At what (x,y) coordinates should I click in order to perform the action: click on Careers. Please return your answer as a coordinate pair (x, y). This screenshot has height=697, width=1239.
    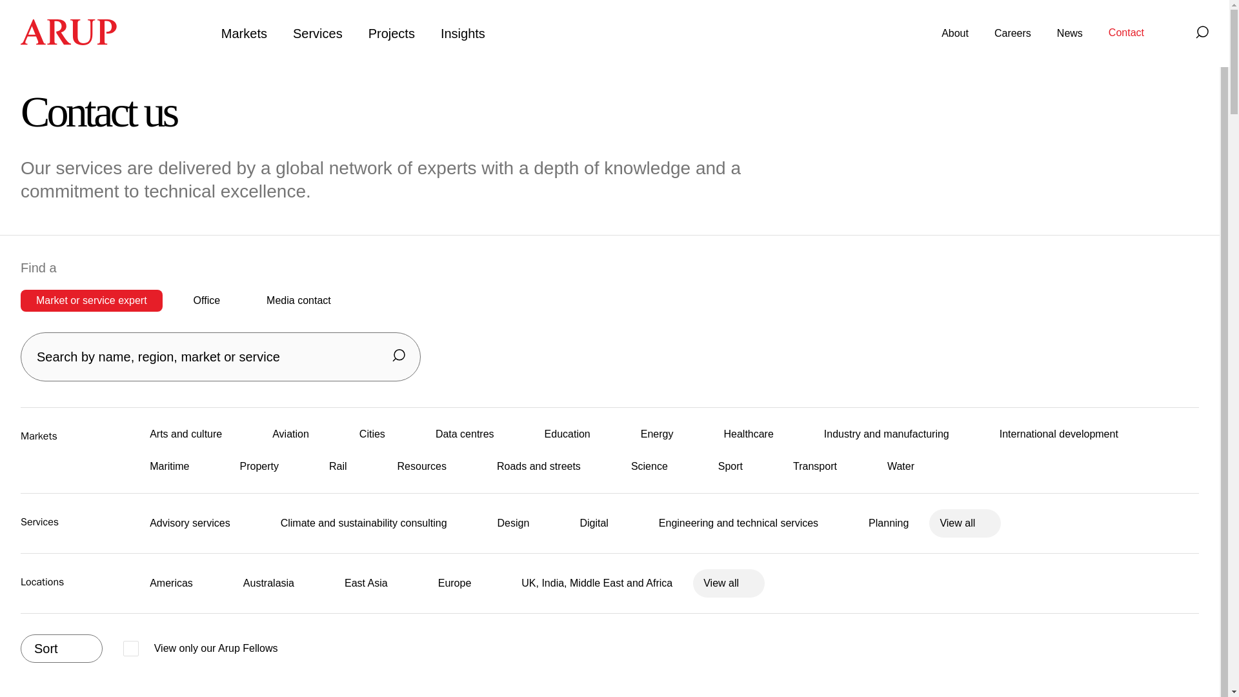
    Looking at the image, I should click on (1012, 34).